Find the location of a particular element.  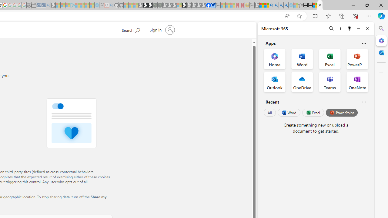

Excel is located at coordinates (313, 113).